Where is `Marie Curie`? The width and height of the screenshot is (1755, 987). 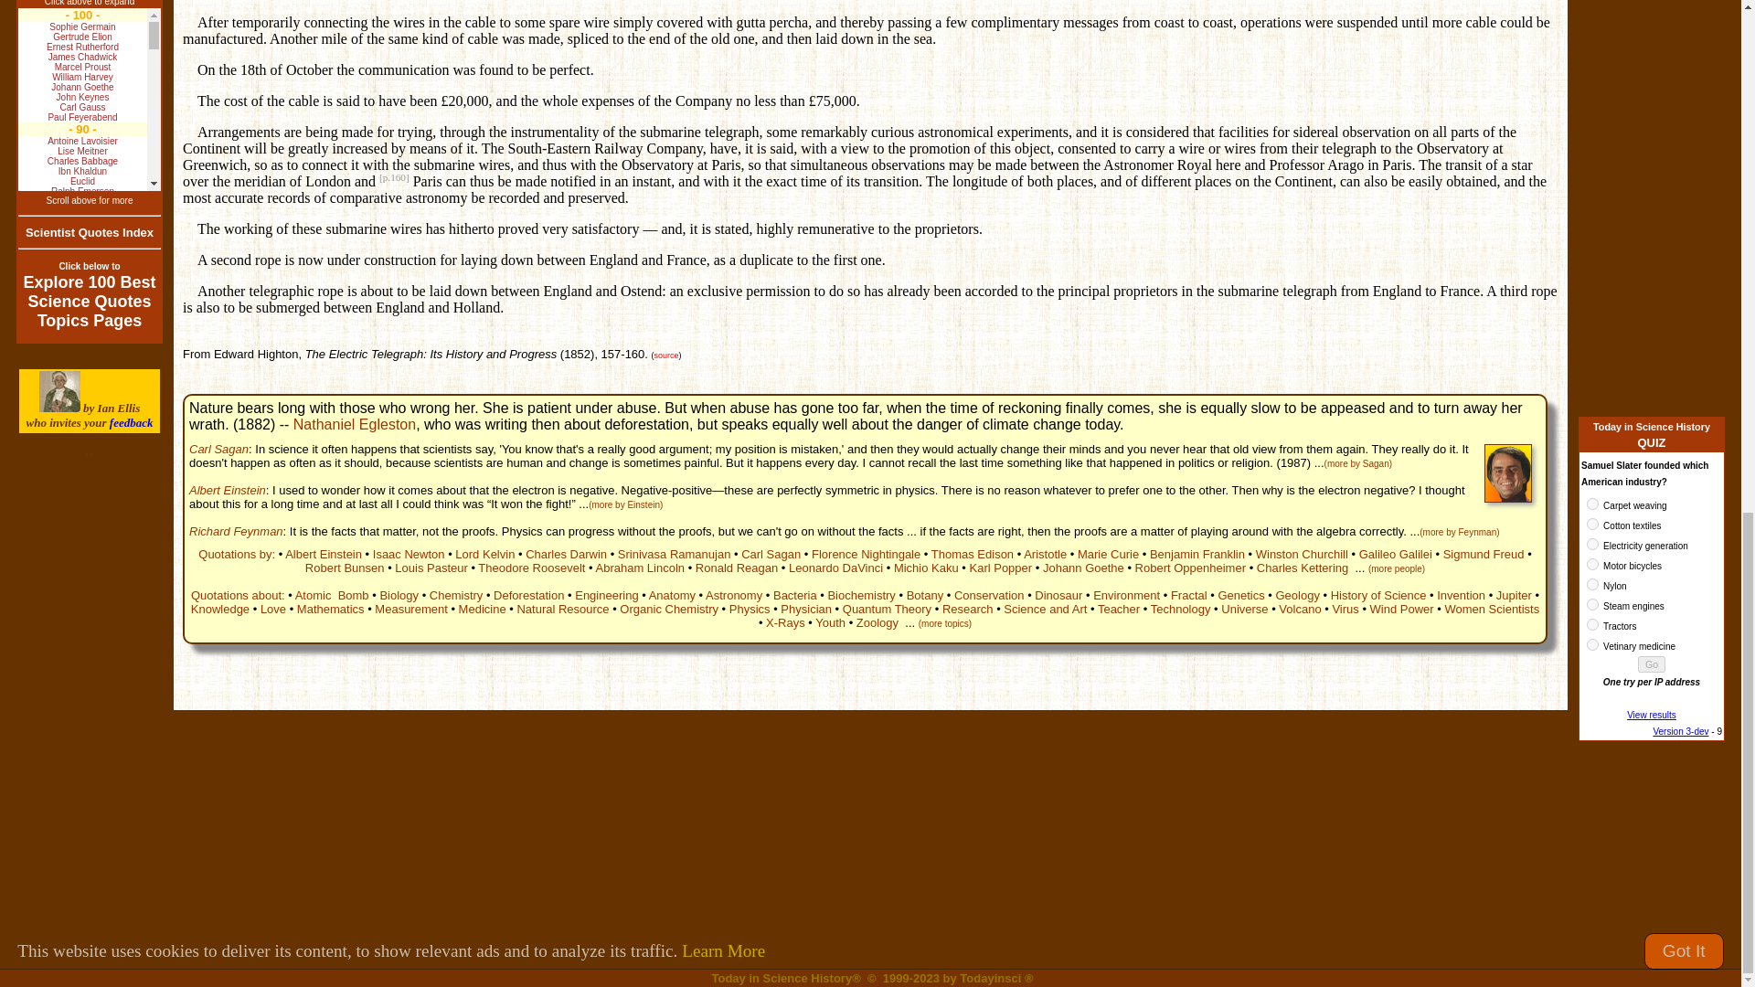
Marie Curie is located at coordinates (1108, 554).